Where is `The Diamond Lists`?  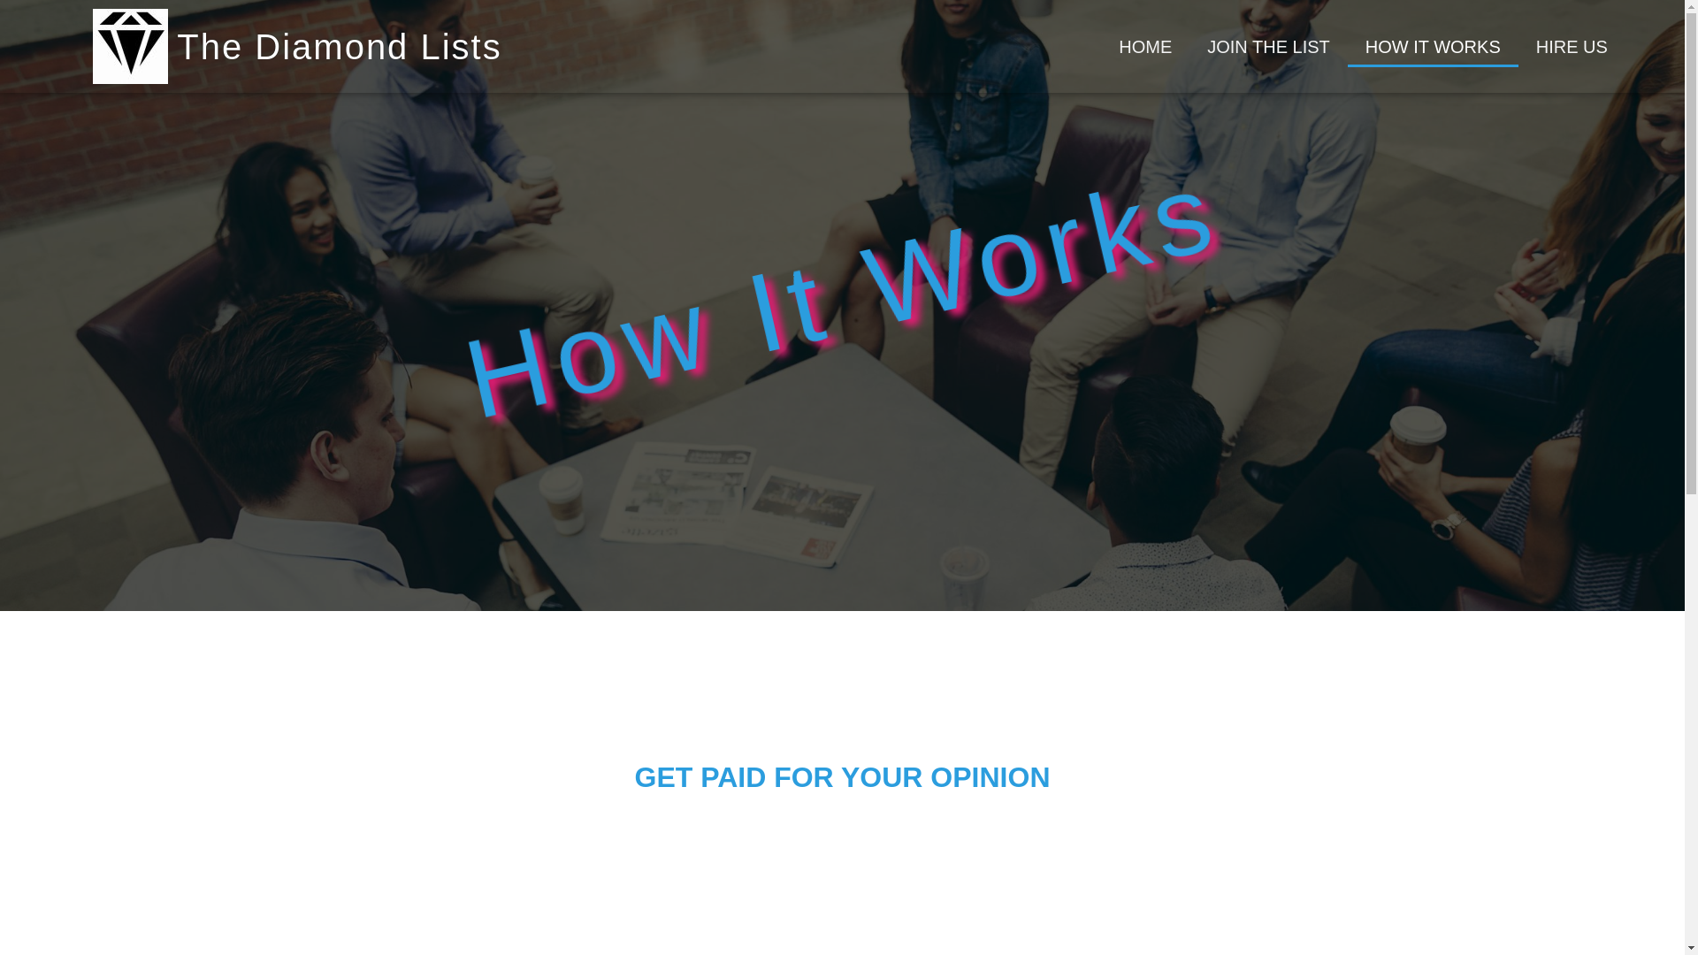
The Diamond Lists is located at coordinates (338, 46).